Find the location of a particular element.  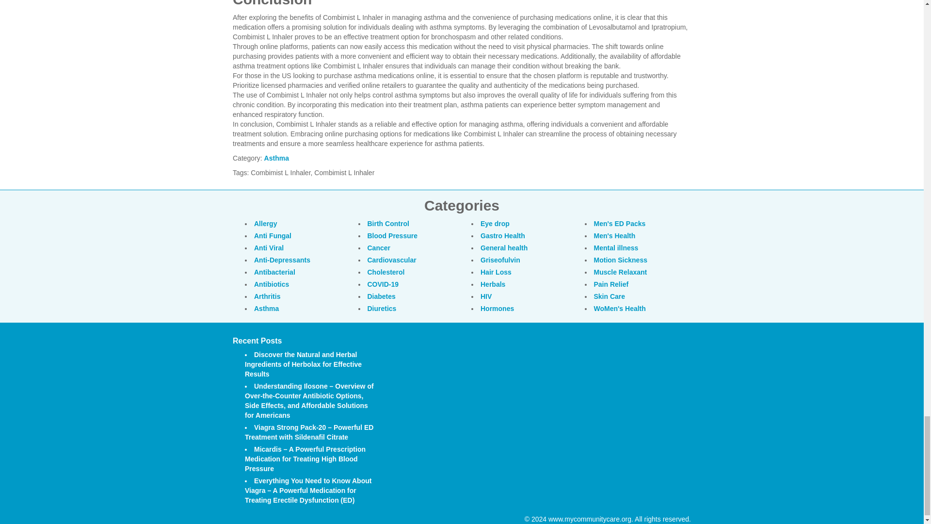

Blood Pressure is located at coordinates (392, 236).